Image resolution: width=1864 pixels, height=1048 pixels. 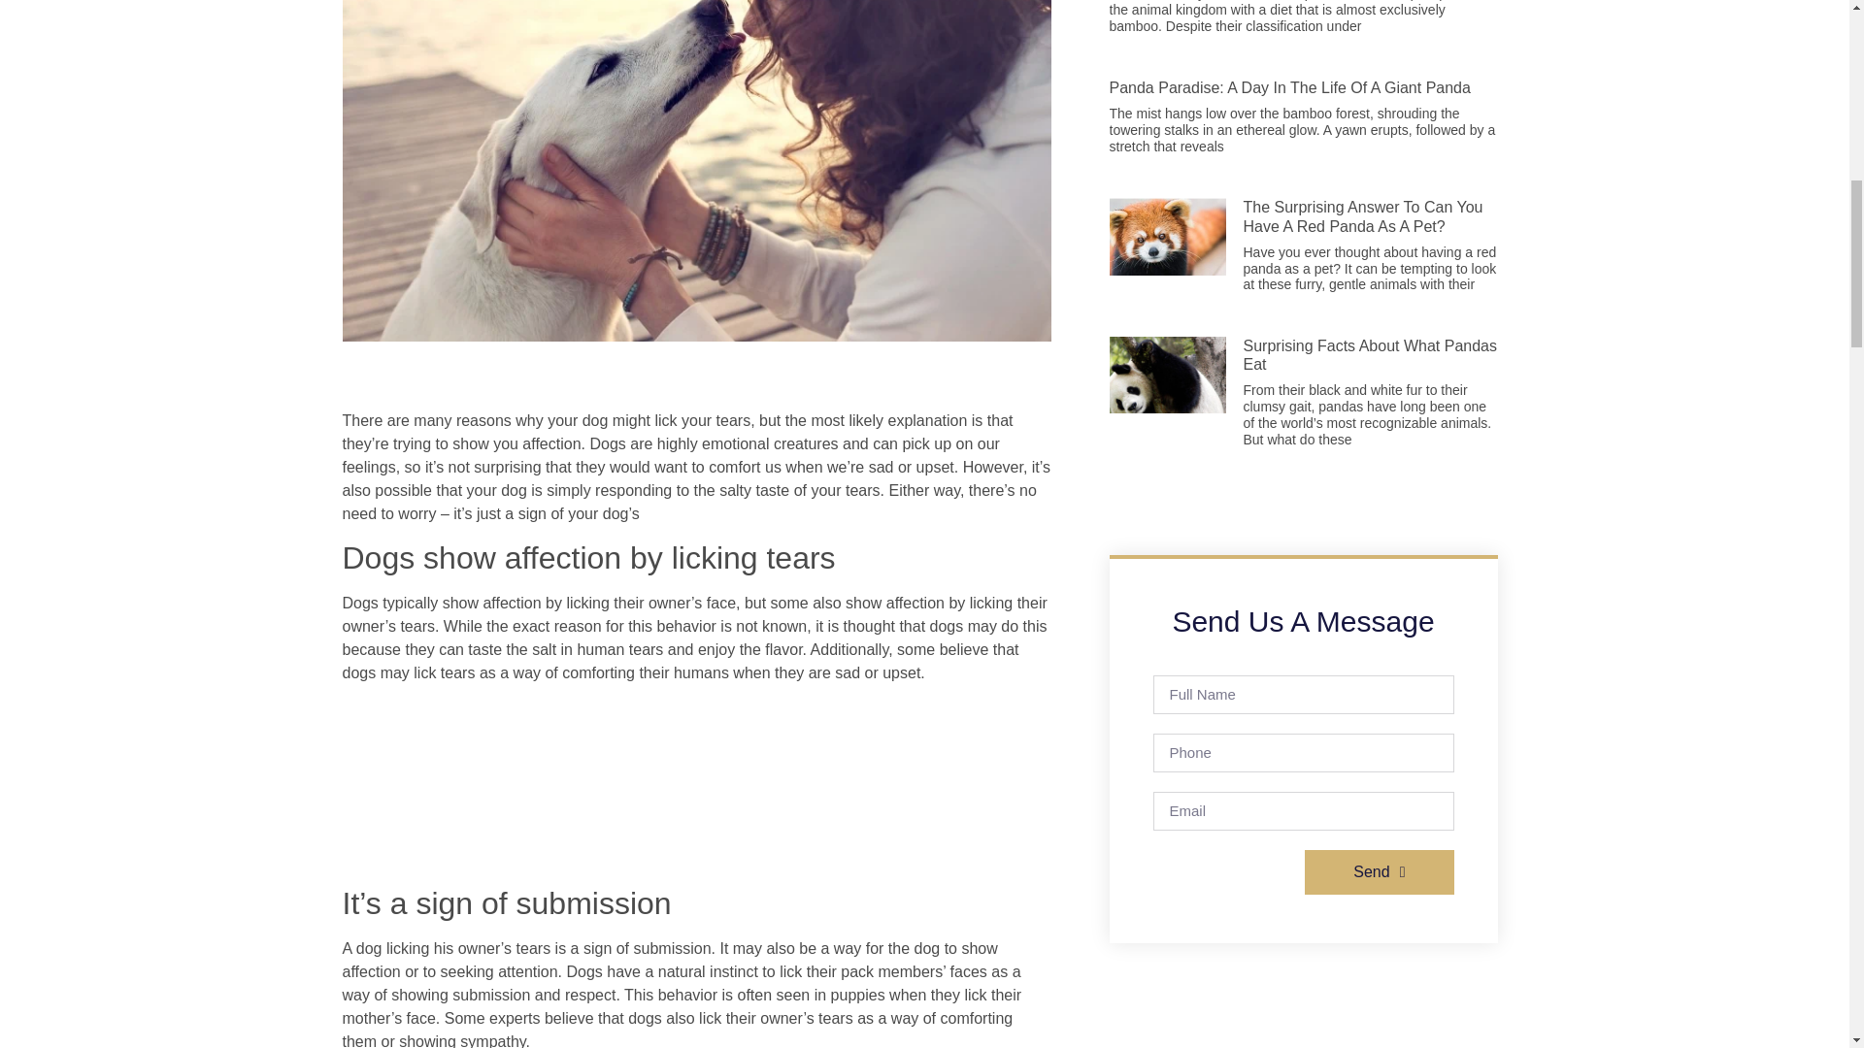 What do you see at coordinates (1362, 215) in the screenshot?
I see `The Surprising Answer To Can You Have A Red Panda As A Pet?` at bounding box center [1362, 215].